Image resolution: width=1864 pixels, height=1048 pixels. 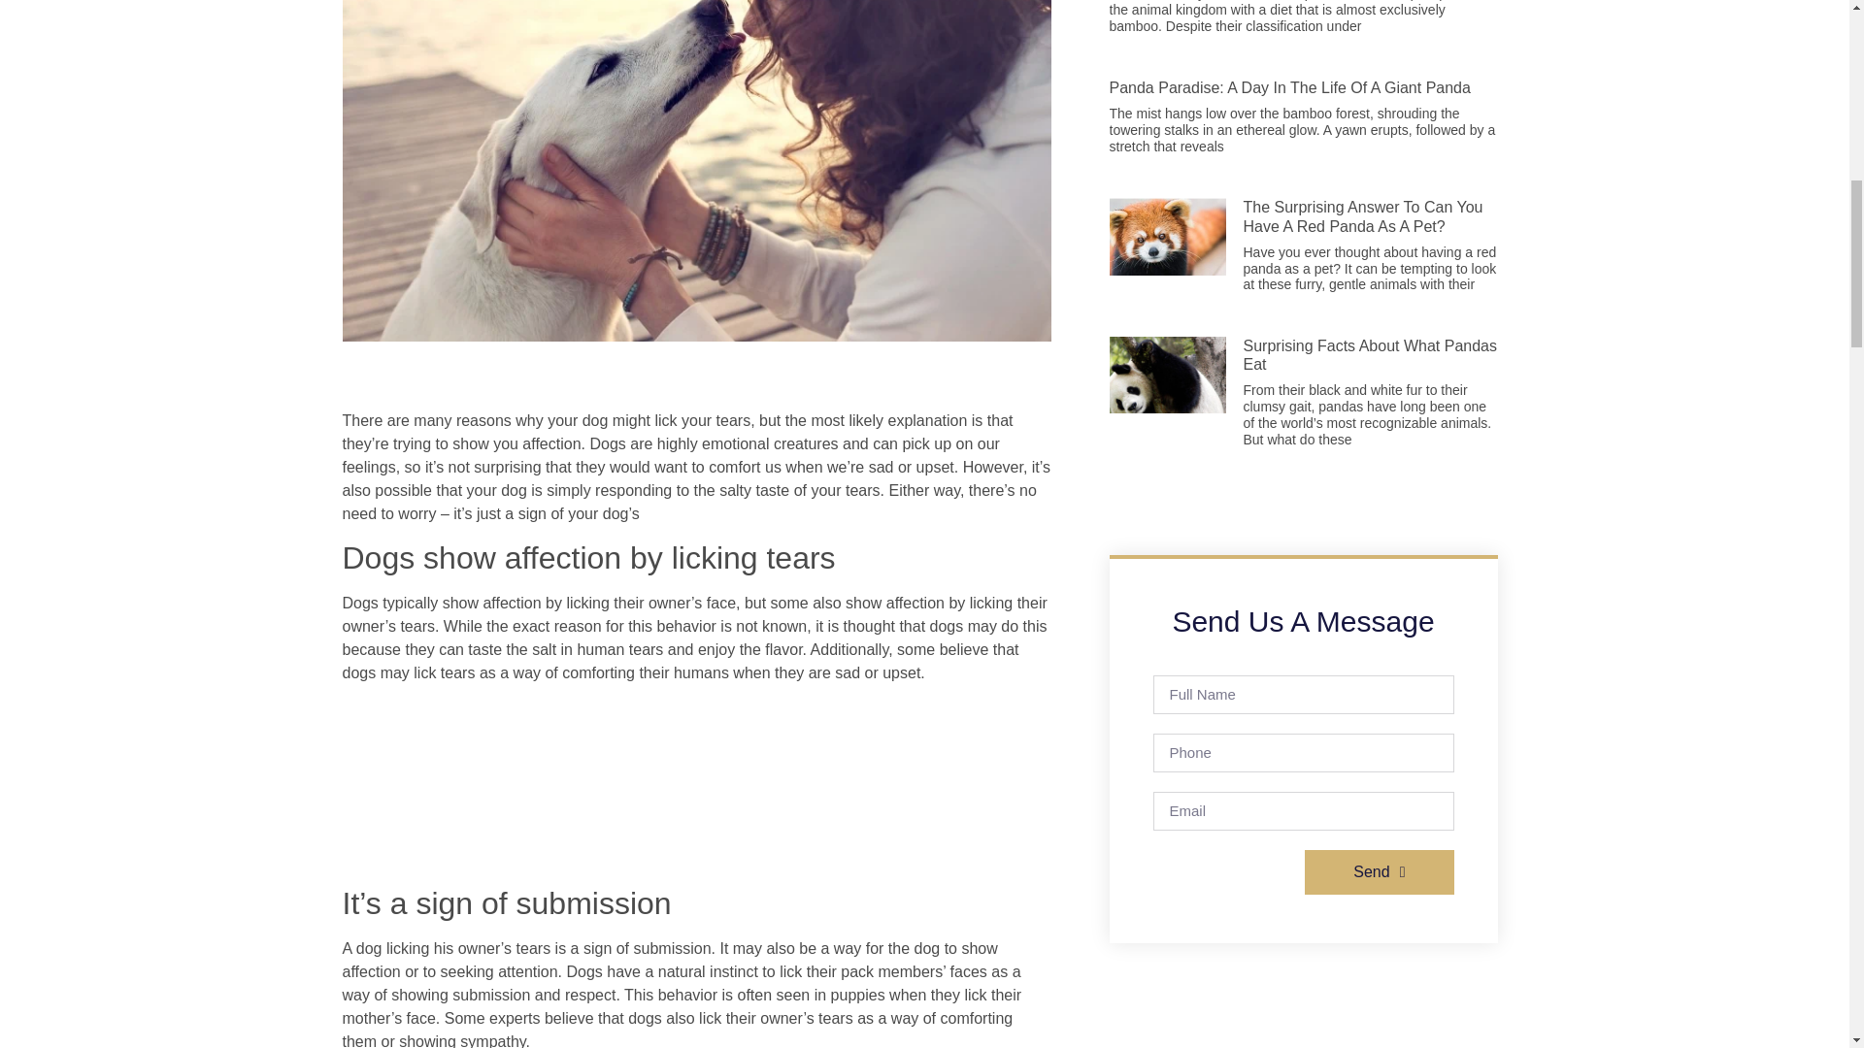 What do you see at coordinates (1362, 215) in the screenshot?
I see `The Surprising Answer To Can You Have A Red Panda As A Pet?` at bounding box center [1362, 215].